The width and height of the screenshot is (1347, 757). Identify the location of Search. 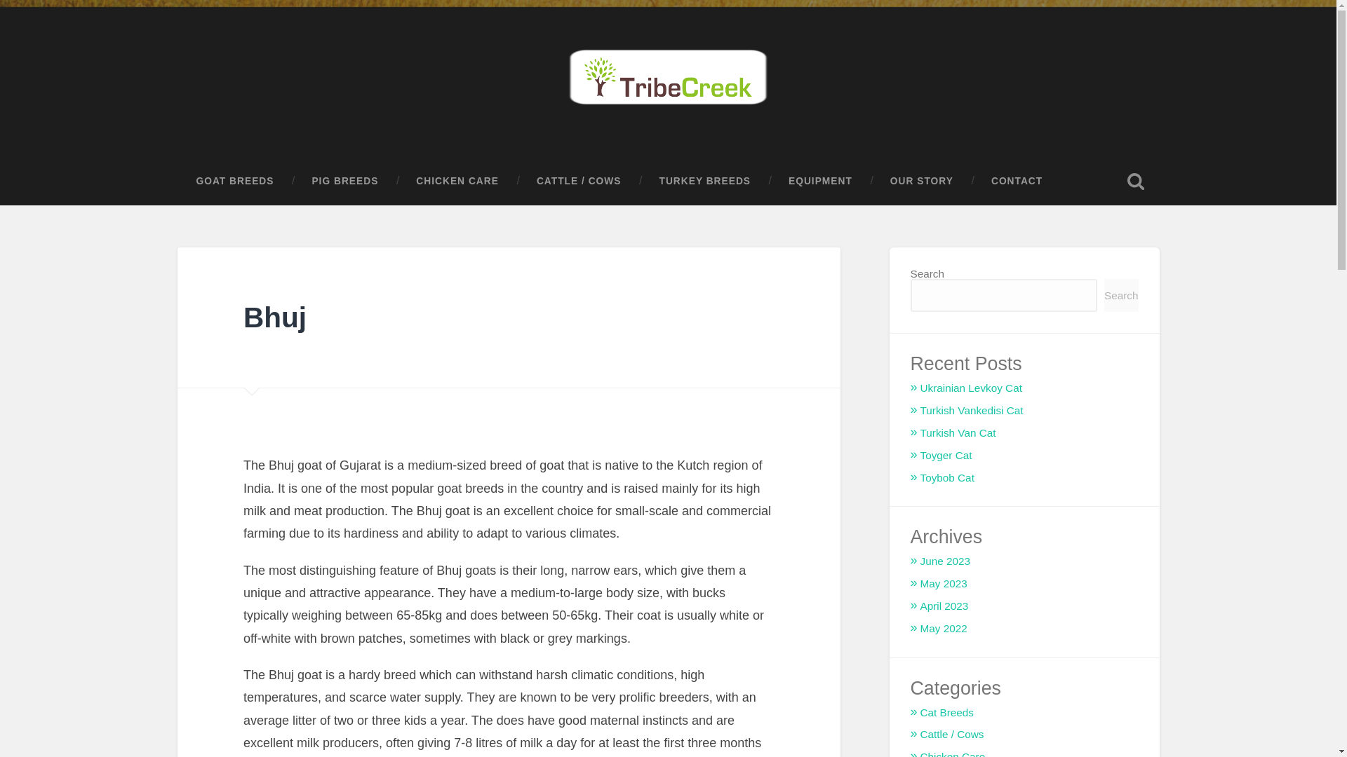
(1121, 295).